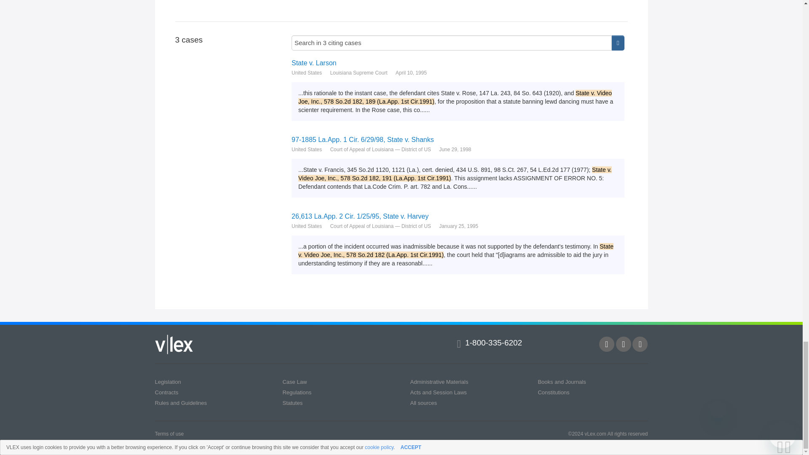 This screenshot has height=455, width=809. What do you see at coordinates (438, 392) in the screenshot?
I see `Acts and Session Laws` at bounding box center [438, 392].